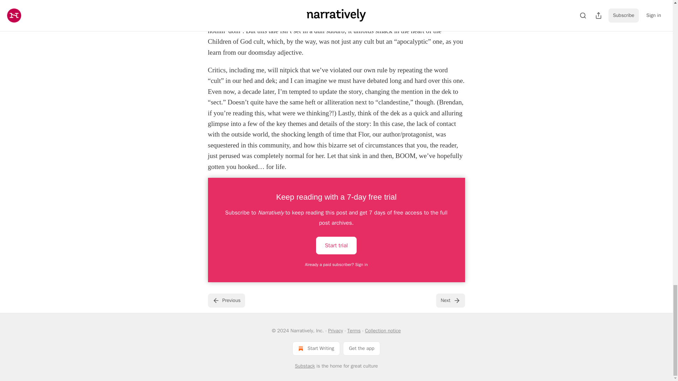 The width and height of the screenshot is (678, 381). I want to click on Previous, so click(226, 300).